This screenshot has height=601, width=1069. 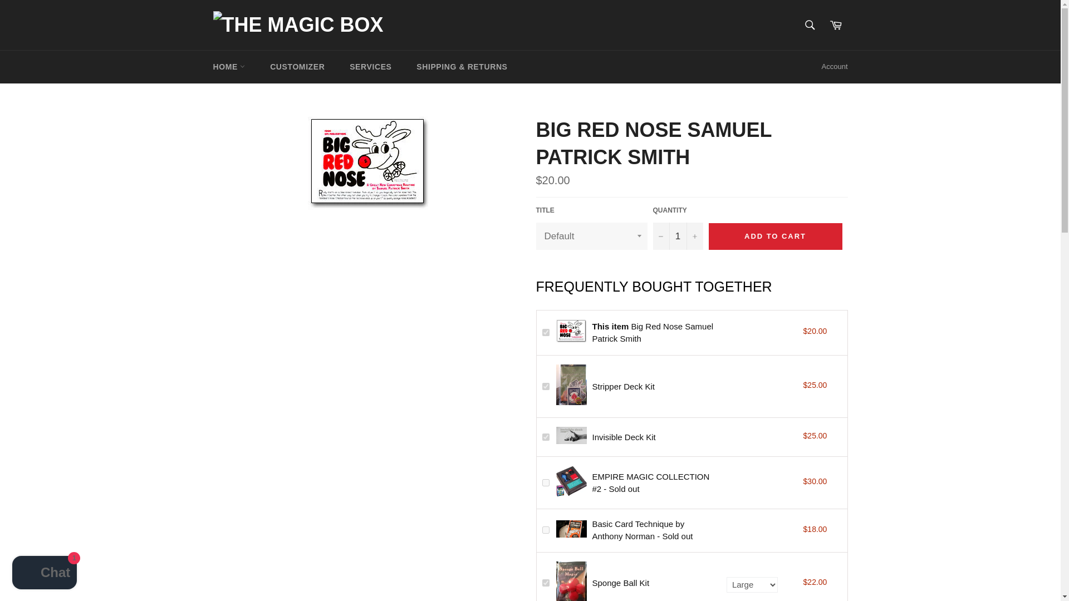 What do you see at coordinates (810, 24) in the screenshot?
I see `Search` at bounding box center [810, 24].